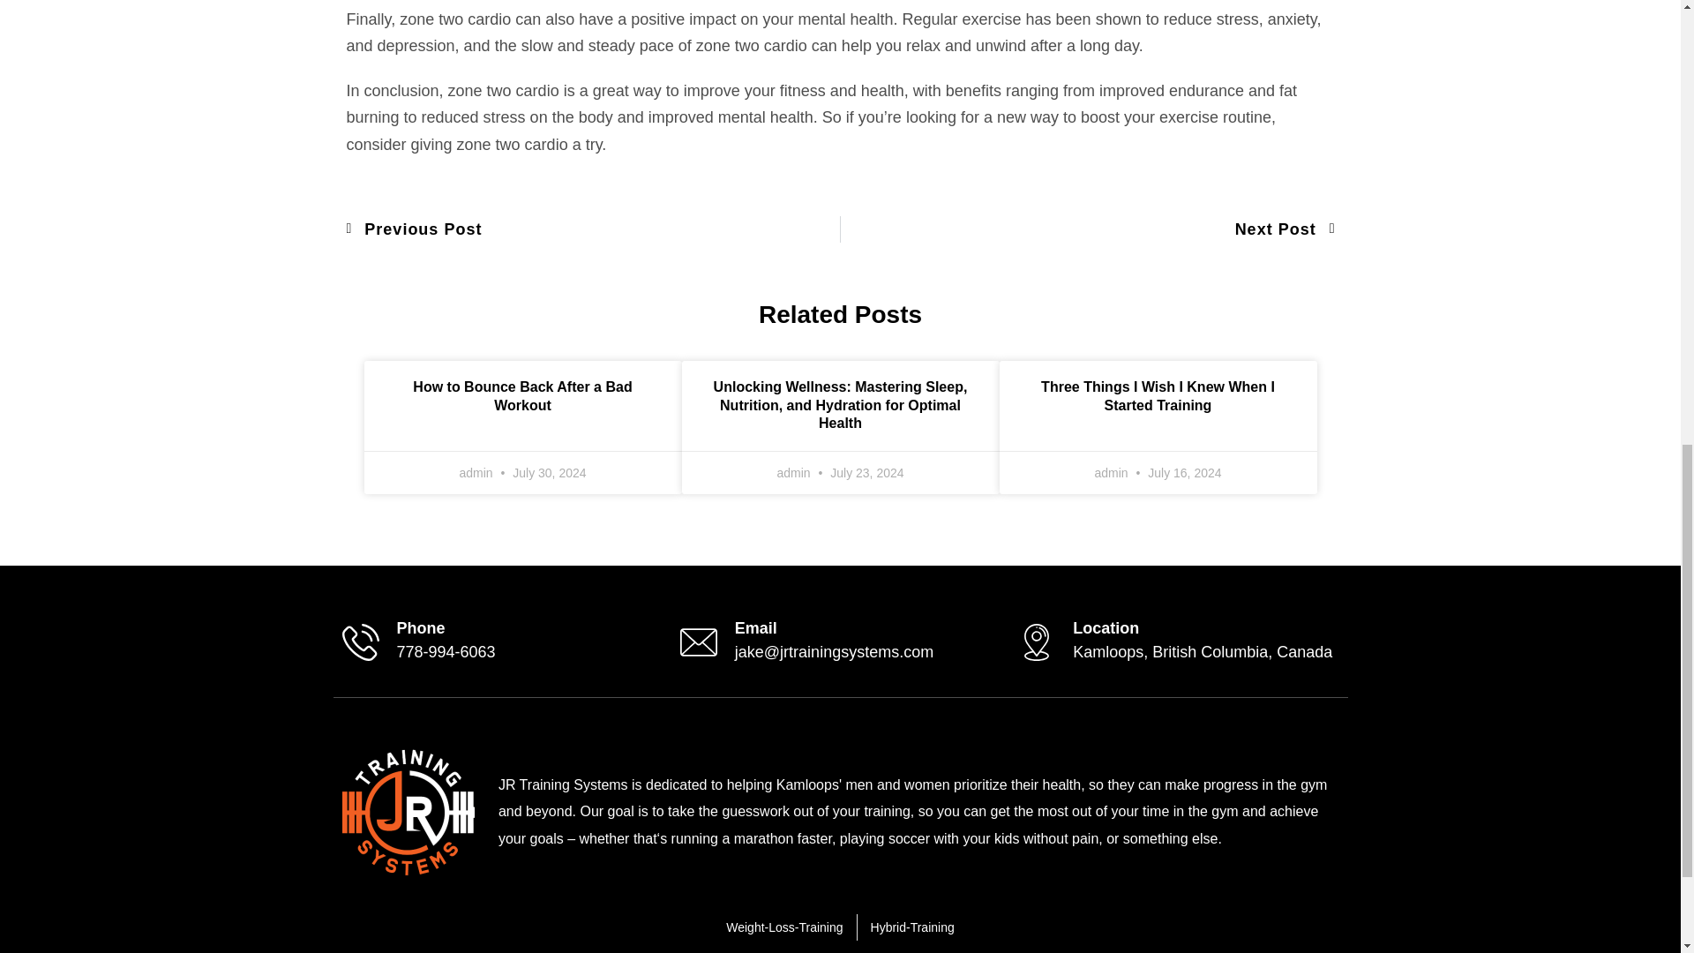 This screenshot has height=953, width=1694. I want to click on How to Bounce Back After a Bad Workout, so click(522, 395).